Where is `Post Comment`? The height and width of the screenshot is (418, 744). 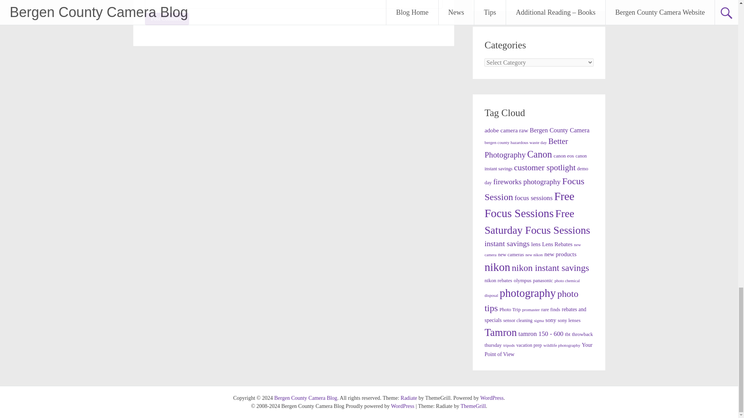 Post Comment is located at coordinates (167, 19).